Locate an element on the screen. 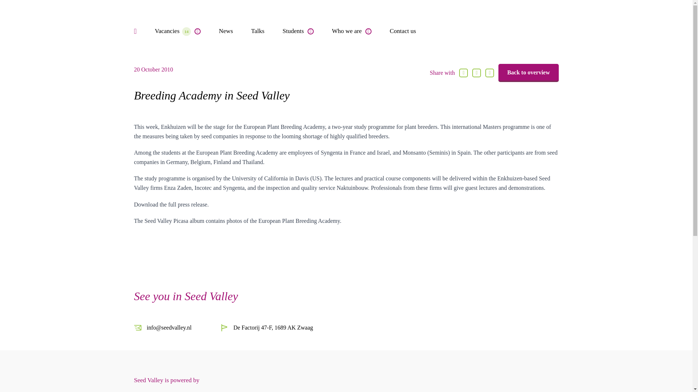  Talks is located at coordinates (258, 31).